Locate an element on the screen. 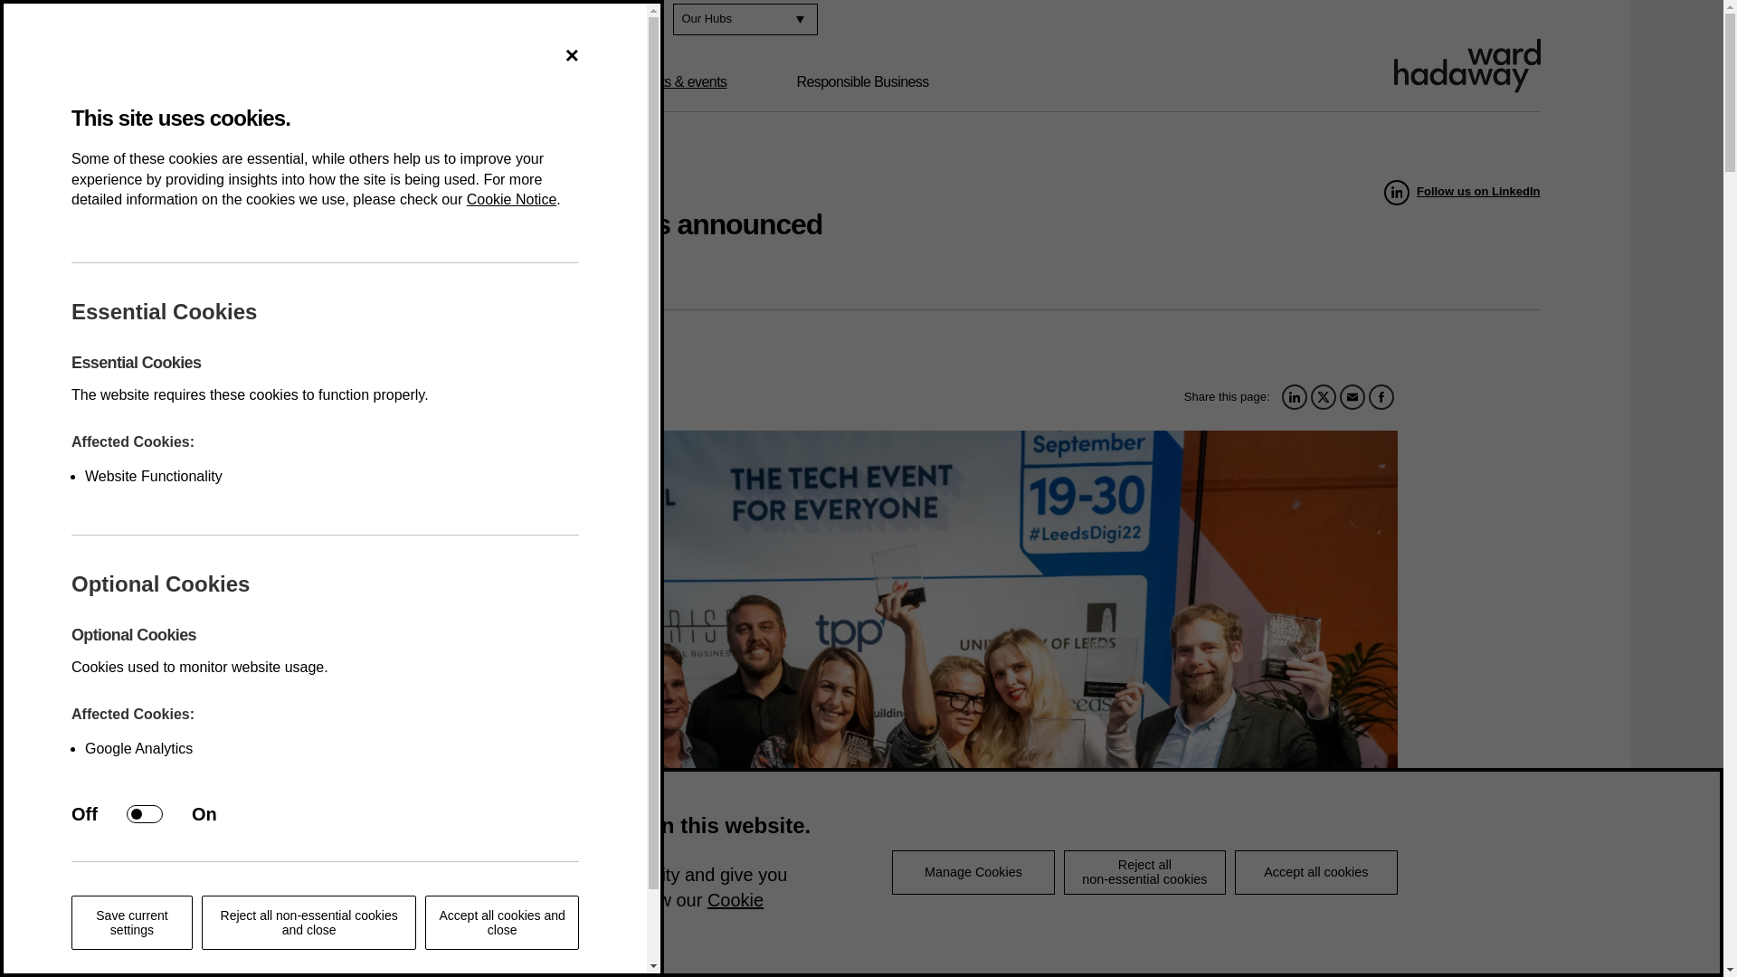 This screenshot has width=1737, height=977. Follow Ward Hadaway on Vimeo is located at coordinates (641, 19).